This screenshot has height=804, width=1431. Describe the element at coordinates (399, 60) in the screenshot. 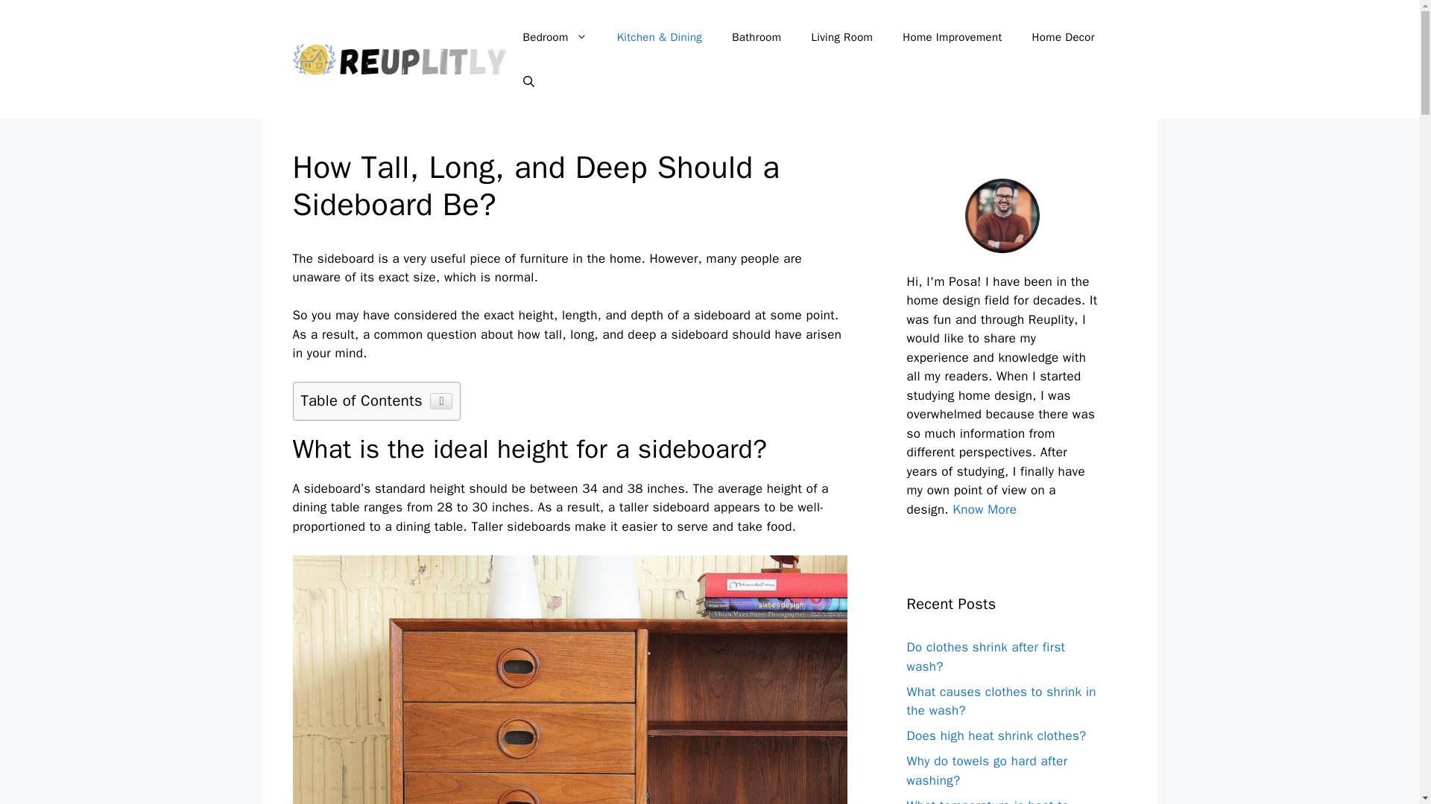

I see `Reuplitly` at that location.